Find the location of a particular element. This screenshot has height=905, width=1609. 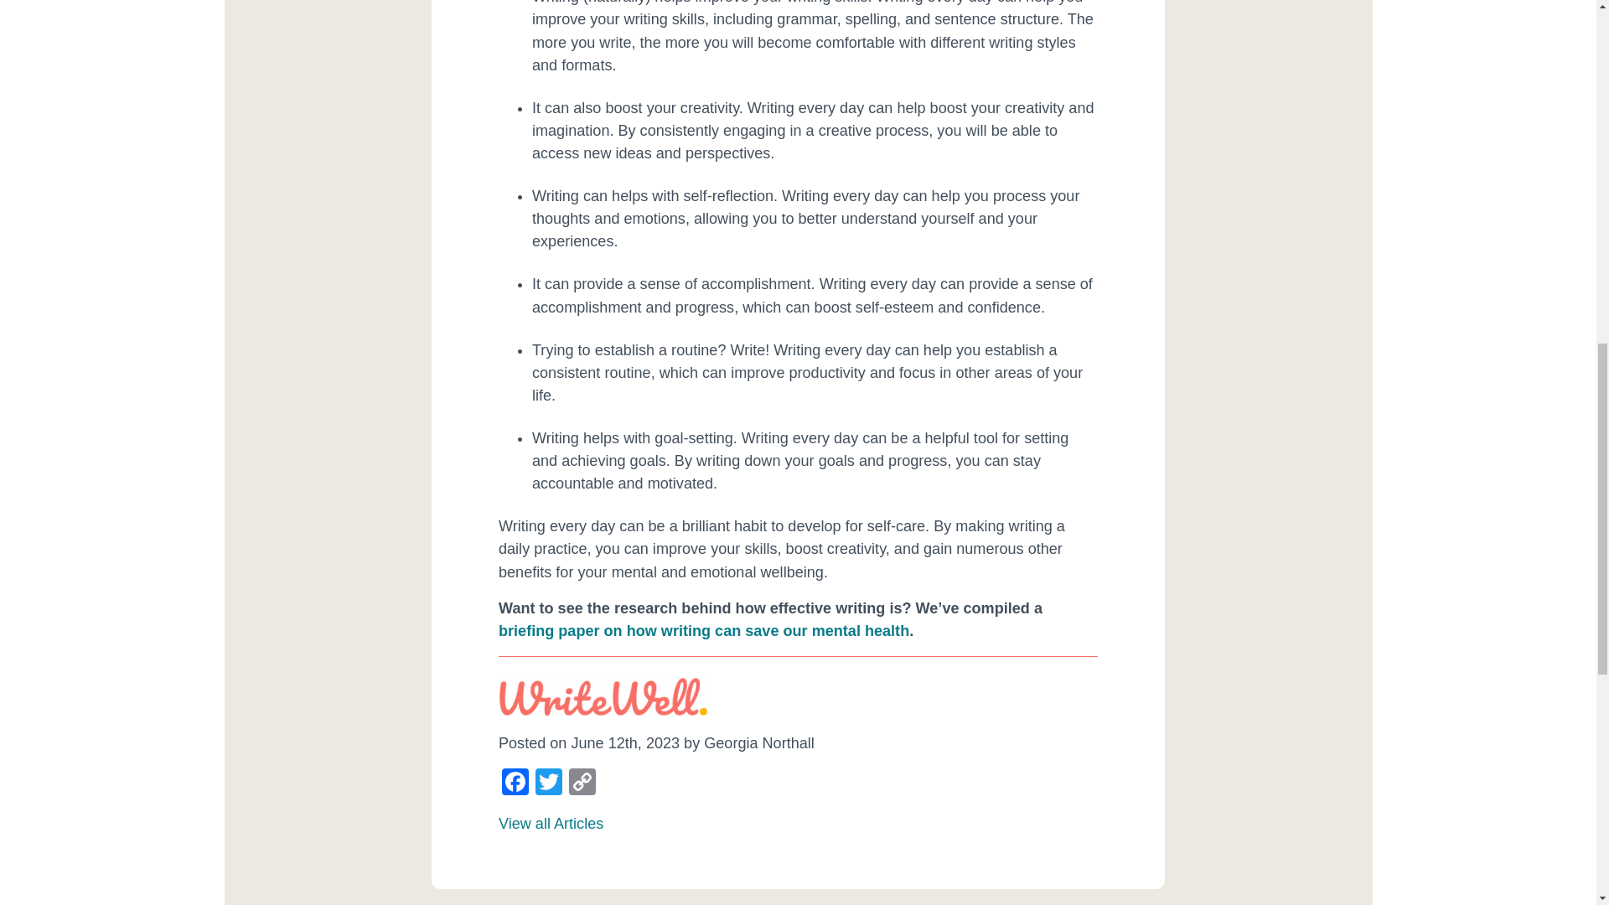

Copy Link is located at coordinates (582, 783).